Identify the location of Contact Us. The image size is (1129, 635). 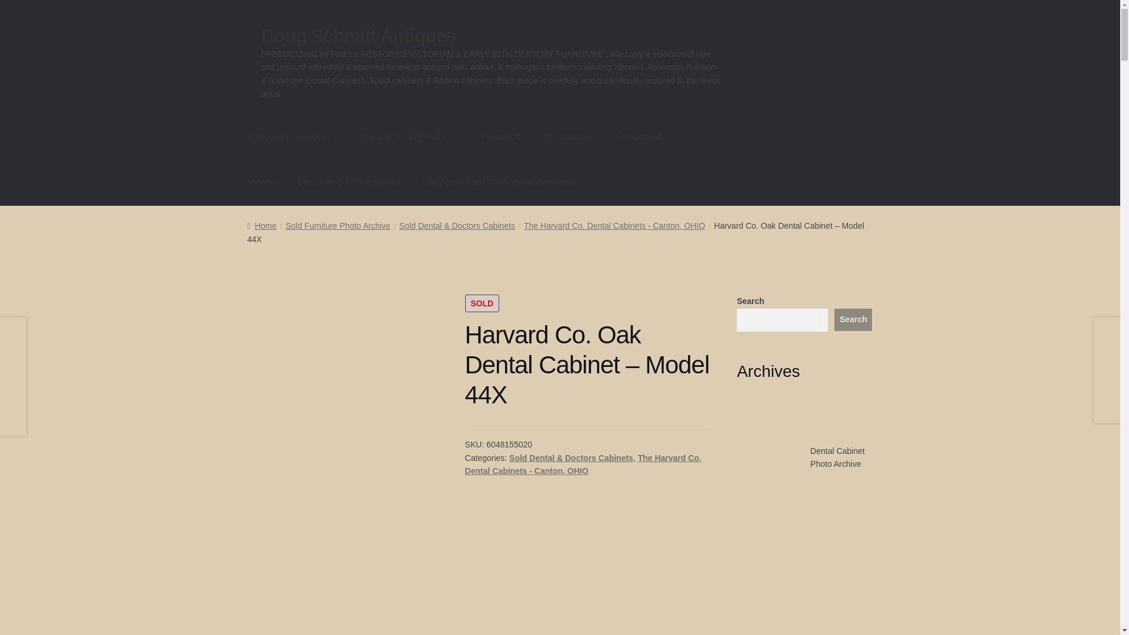
(639, 137).